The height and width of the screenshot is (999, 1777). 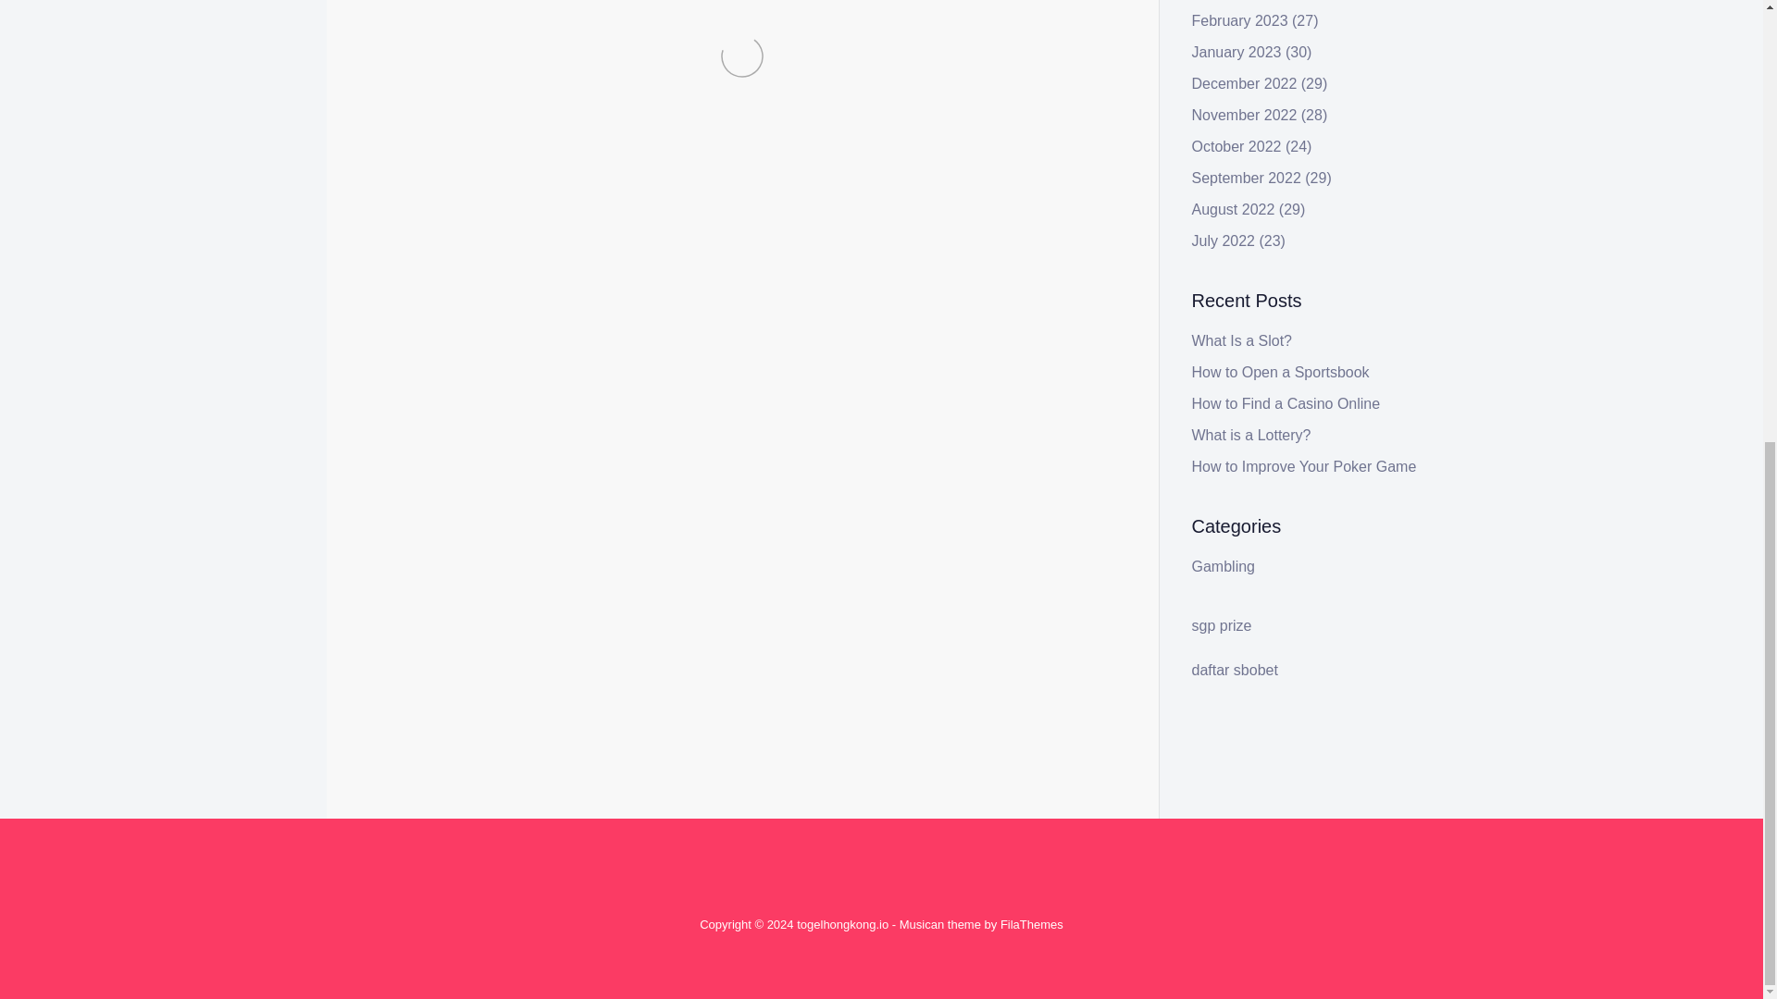 I want to click on How to Open a Sportsbook, so click(x=1281, y=372).